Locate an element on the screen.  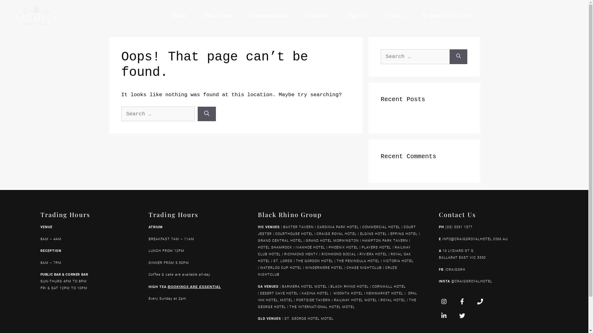
History is located at coordinates (396, 15).